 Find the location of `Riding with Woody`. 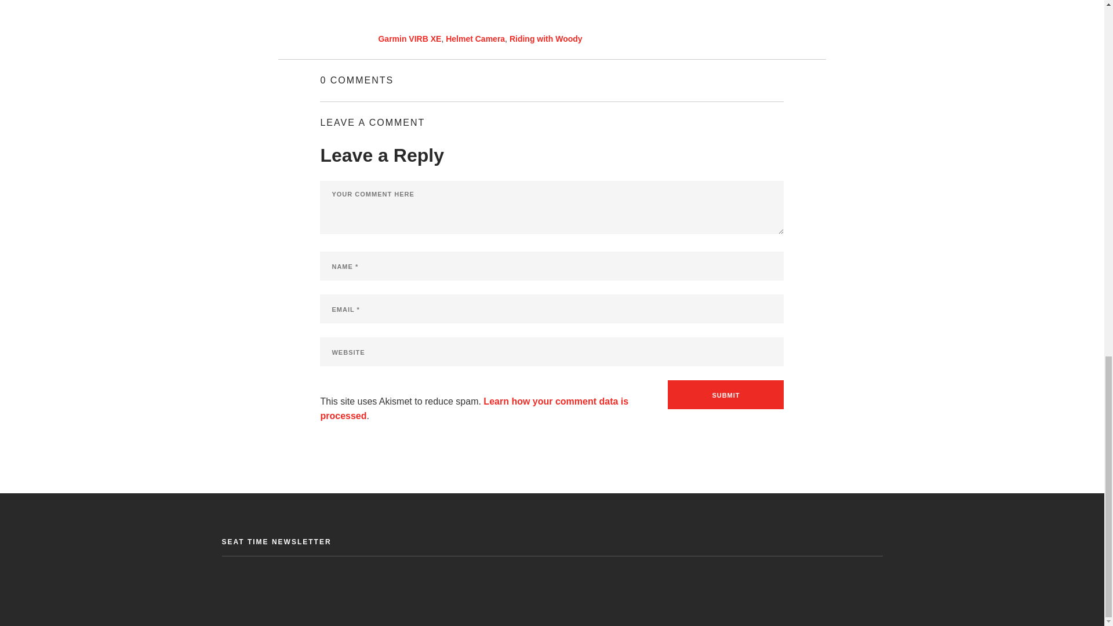

Riding with Woody is located at coordinates (546, 38).